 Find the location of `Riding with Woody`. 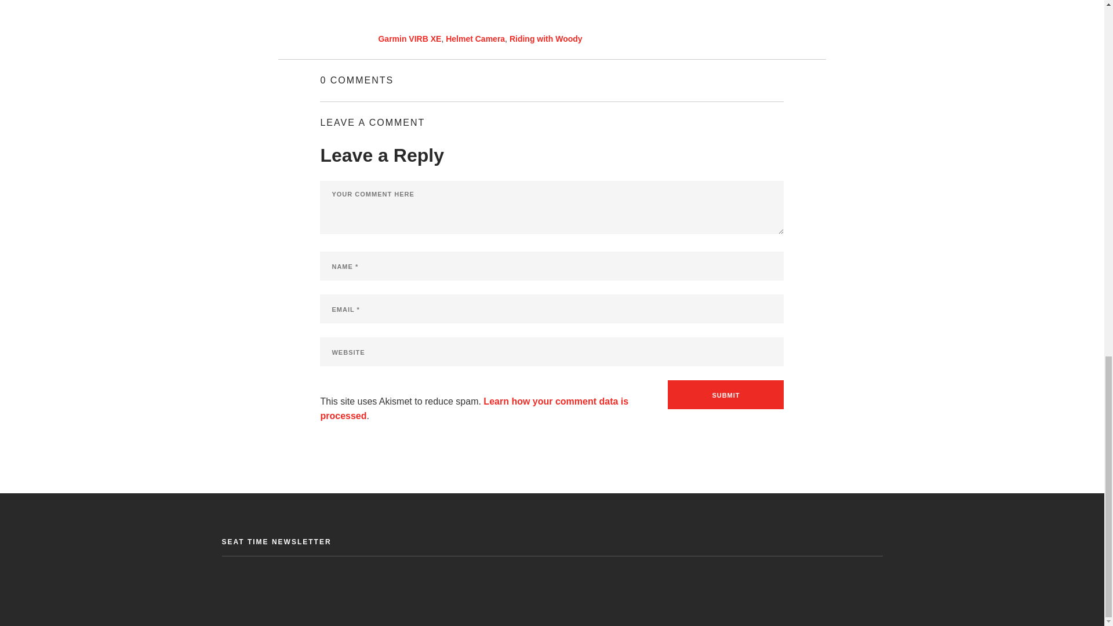

Riding with Woody is located at coordinates (546, 38).